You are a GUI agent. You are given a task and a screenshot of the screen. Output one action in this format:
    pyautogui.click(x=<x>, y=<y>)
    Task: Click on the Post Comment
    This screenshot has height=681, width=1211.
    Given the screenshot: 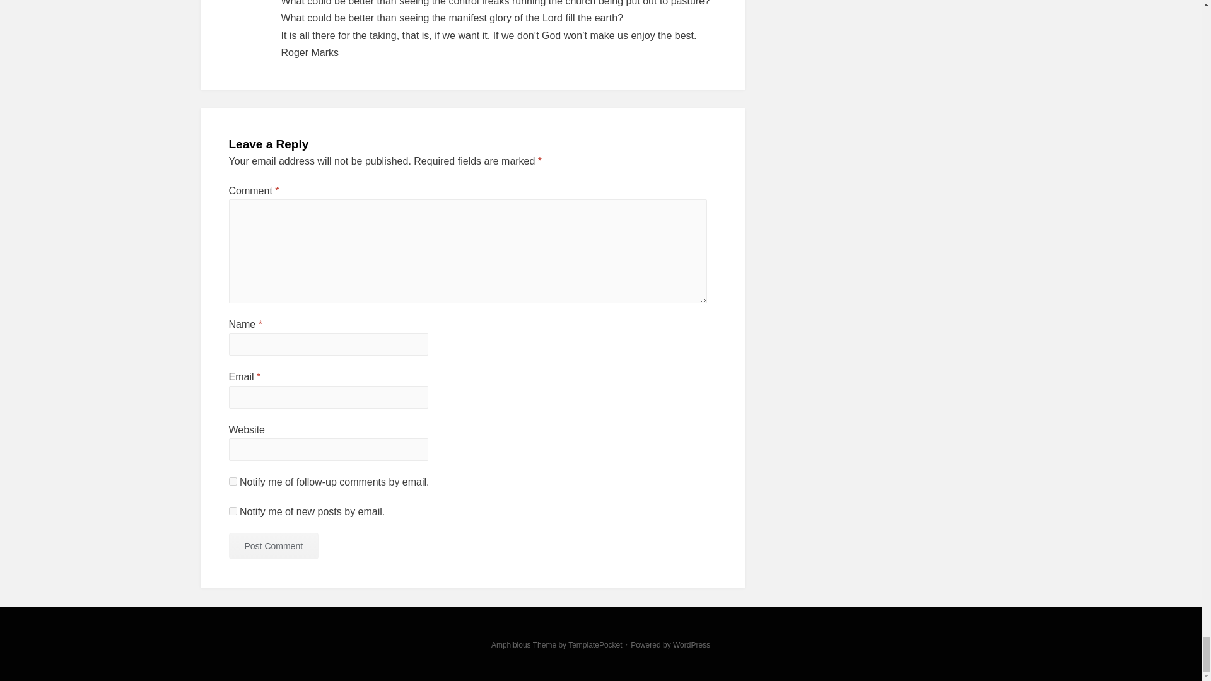 What is the action you would take?
    pyautogui.click(x=273, y=545)
    